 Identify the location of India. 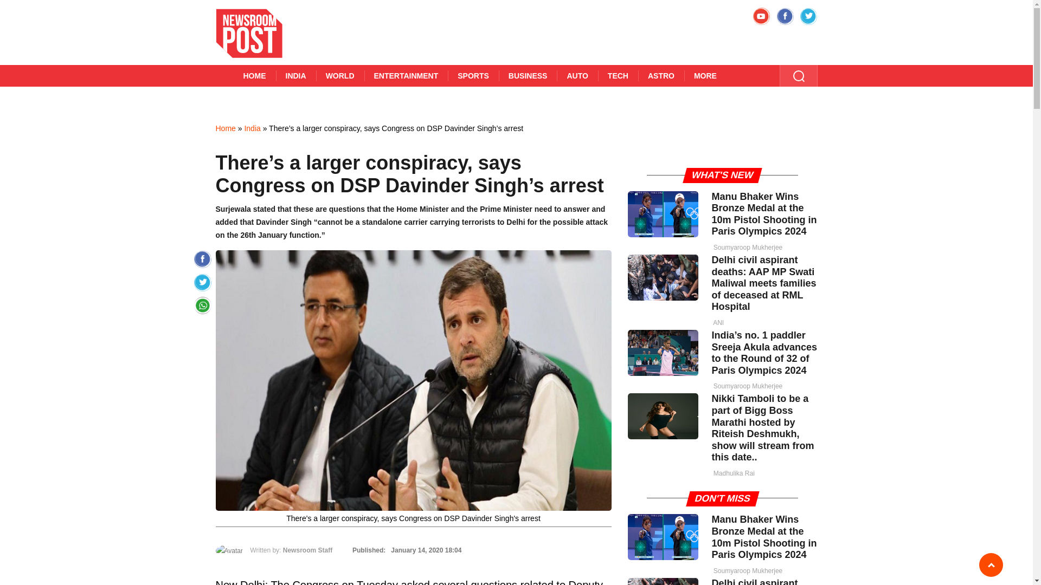
(252, 128).